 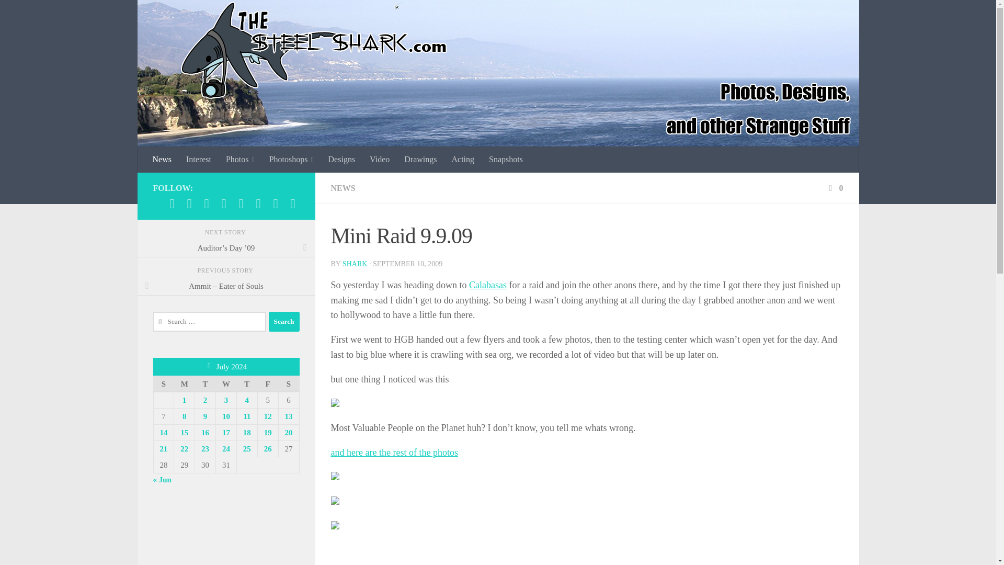 I want to click on Skip to content, so click(x=41, y=14).